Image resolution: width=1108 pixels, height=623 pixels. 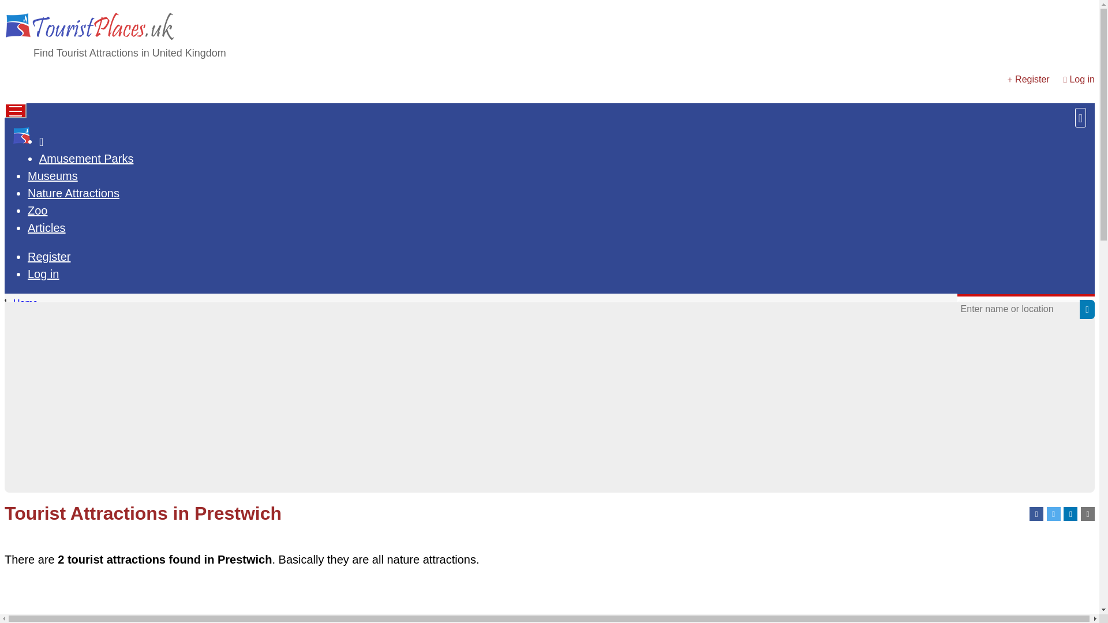 I want to click on Log in, so click(x=1081, y=78).